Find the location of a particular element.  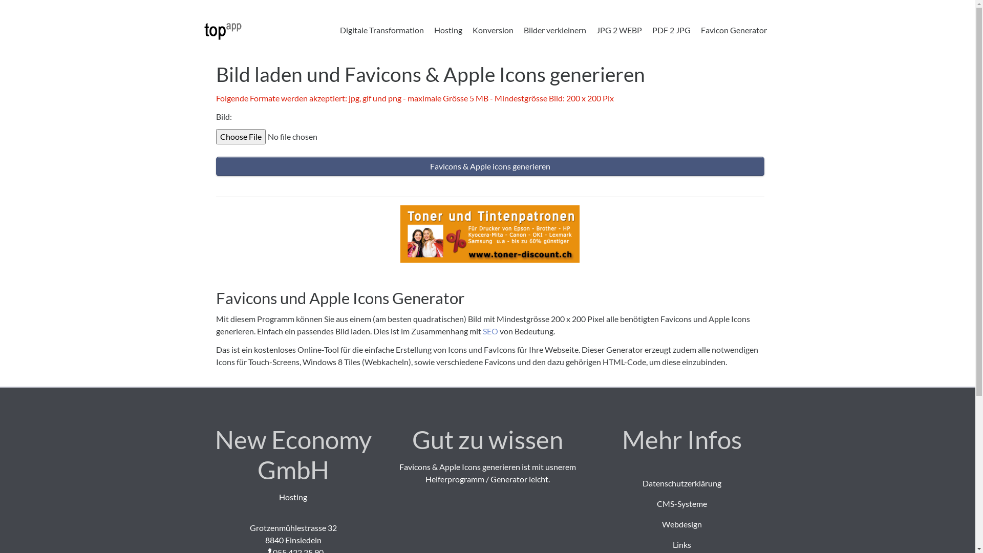

Favicons & Apple icons generieren is located at coordinates (490, 166).